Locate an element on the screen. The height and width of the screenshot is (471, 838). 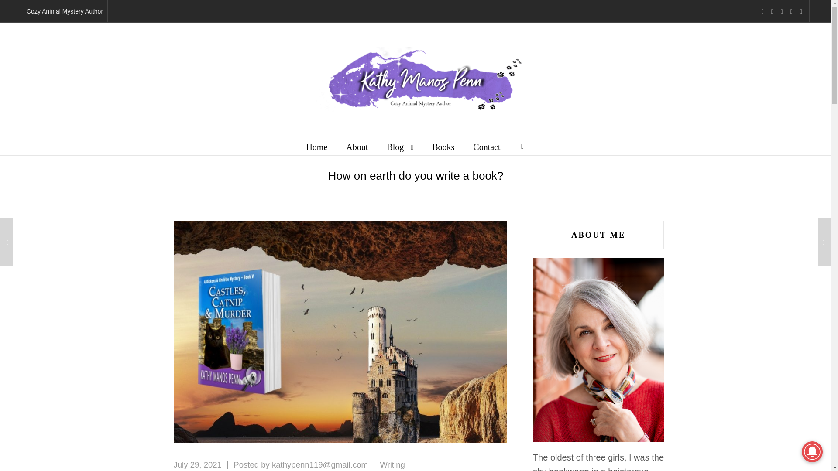
Contact is located at coordinates (486, 146).